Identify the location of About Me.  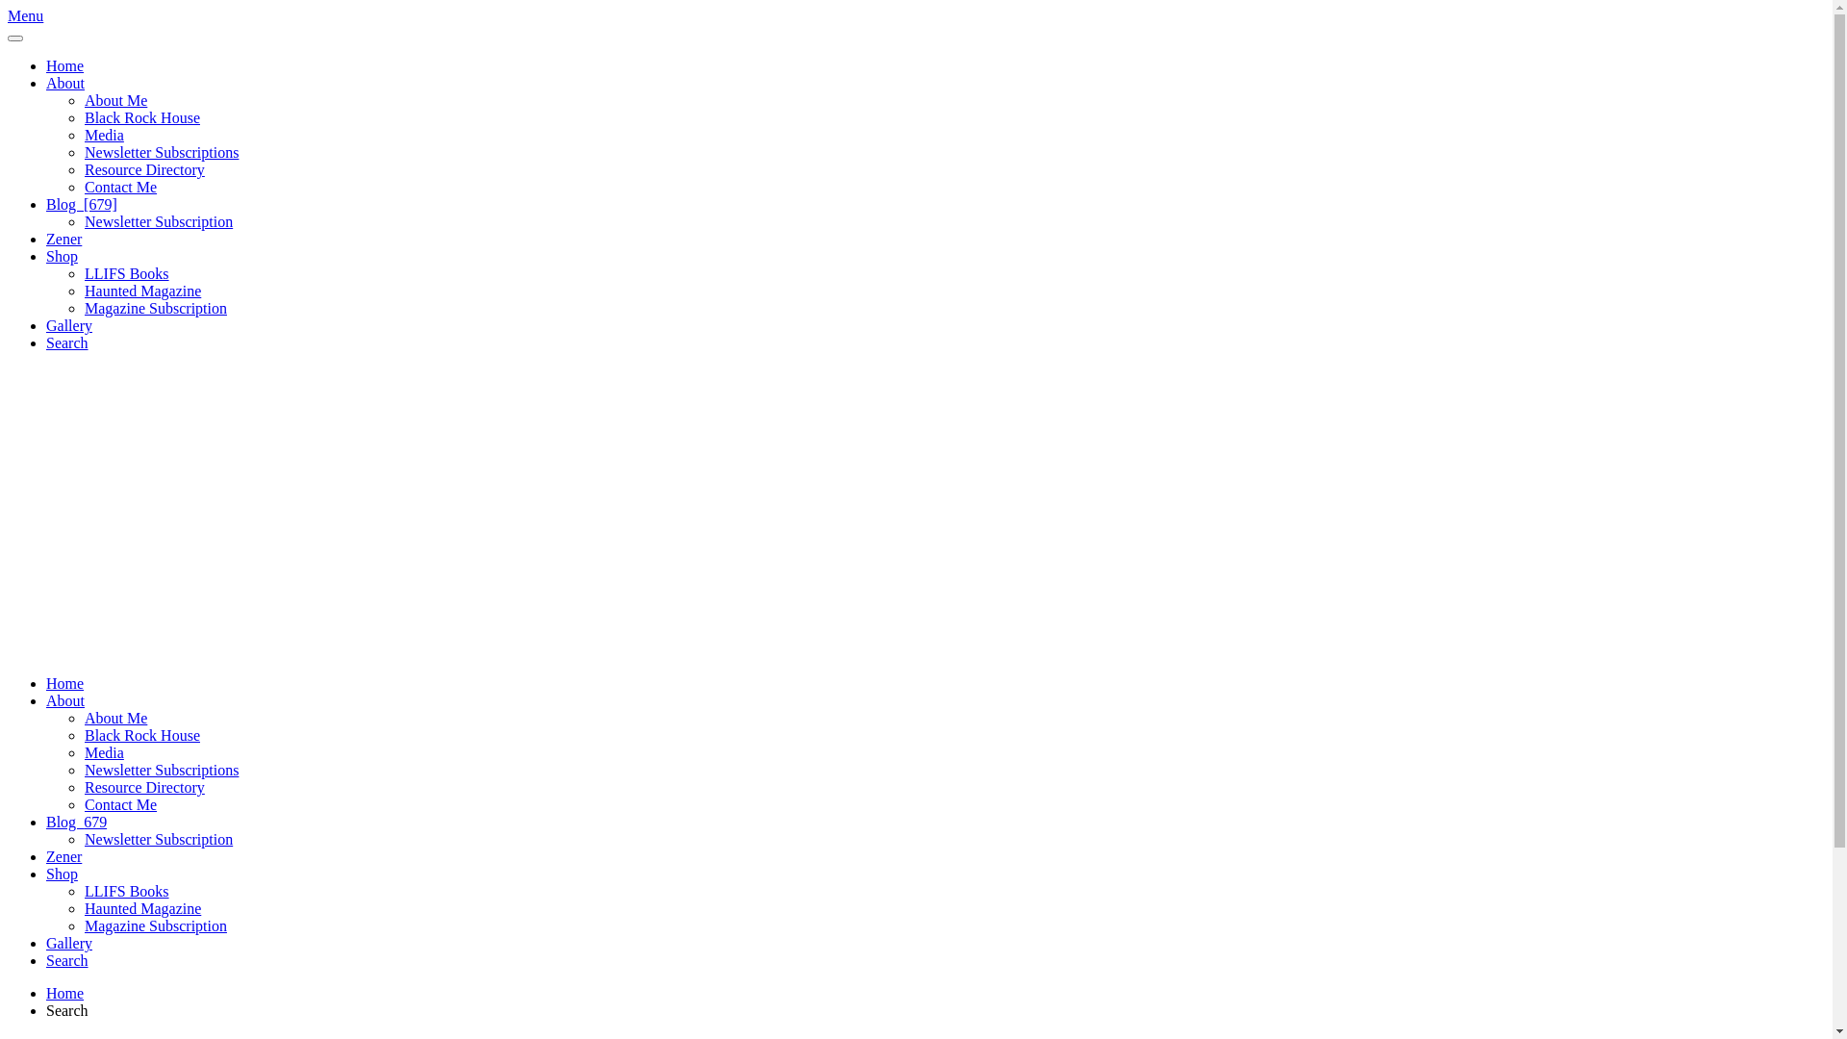
(115, 718).